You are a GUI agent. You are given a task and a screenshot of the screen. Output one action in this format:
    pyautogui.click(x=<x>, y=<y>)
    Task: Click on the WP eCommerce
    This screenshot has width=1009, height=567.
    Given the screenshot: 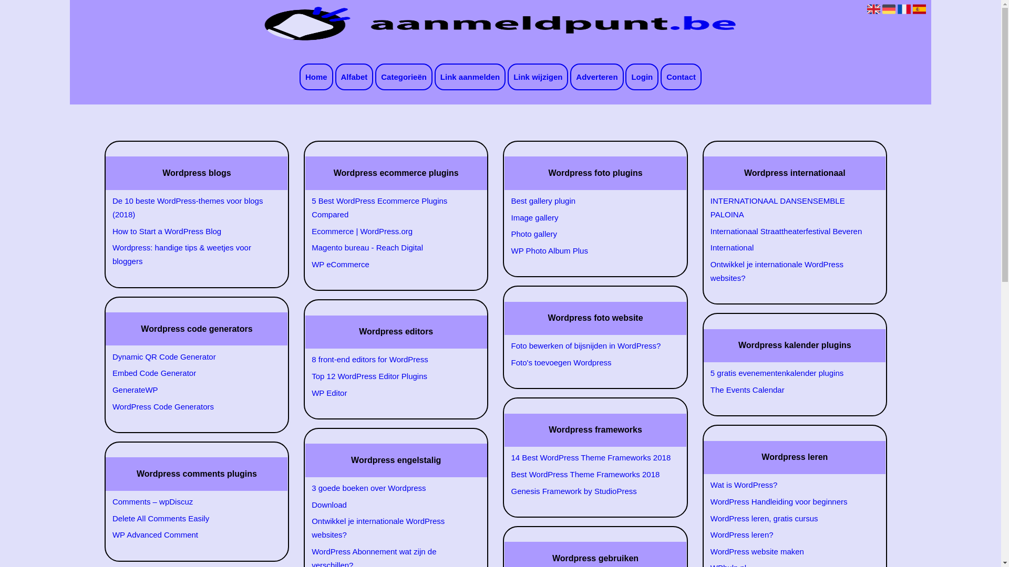 What is the action you would take?
    pyautogui.click(x=390, y=265)
    